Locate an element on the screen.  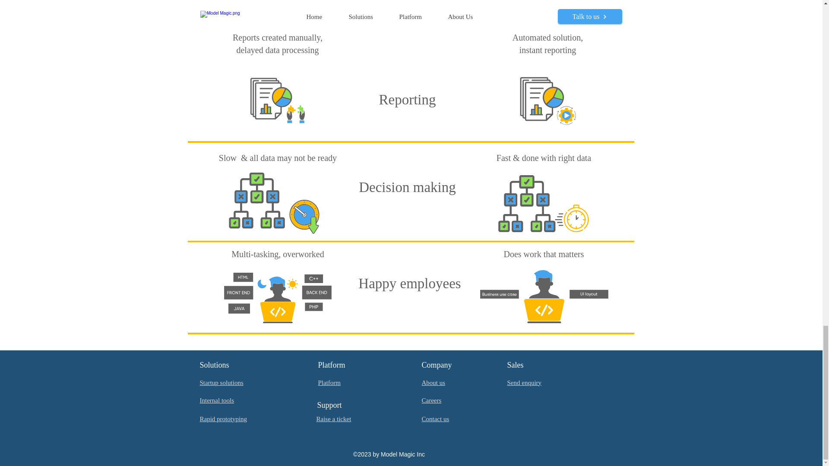
Rapid prototyping is located at coordinates (223, 419).